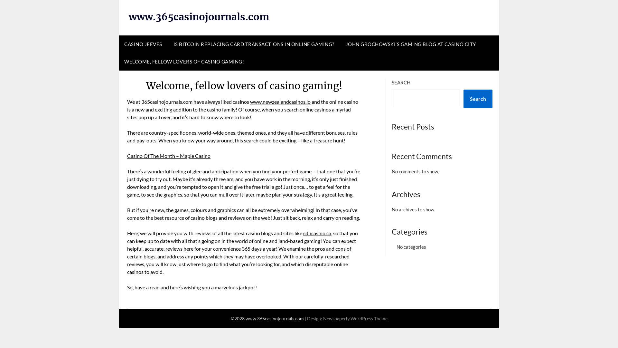 The height and width of the screenshot is (348, 618). I want to click on cdncasino.ca, so click(317, 233).